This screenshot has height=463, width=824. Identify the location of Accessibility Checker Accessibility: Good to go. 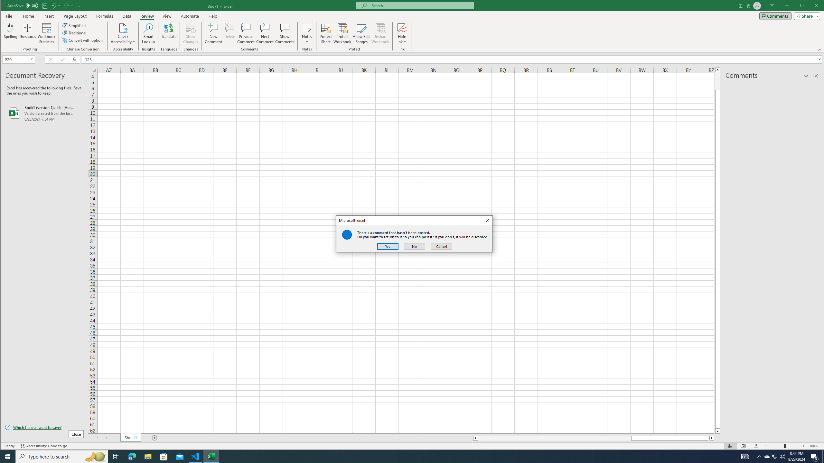
(44, 446).